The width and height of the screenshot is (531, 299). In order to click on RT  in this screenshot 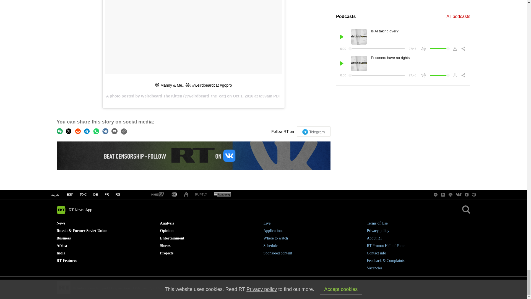, I will do `click(157, 195)`.